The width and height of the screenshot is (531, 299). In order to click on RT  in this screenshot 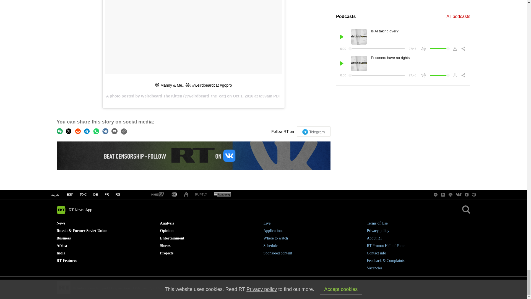, I will do `click(157, 195)`.